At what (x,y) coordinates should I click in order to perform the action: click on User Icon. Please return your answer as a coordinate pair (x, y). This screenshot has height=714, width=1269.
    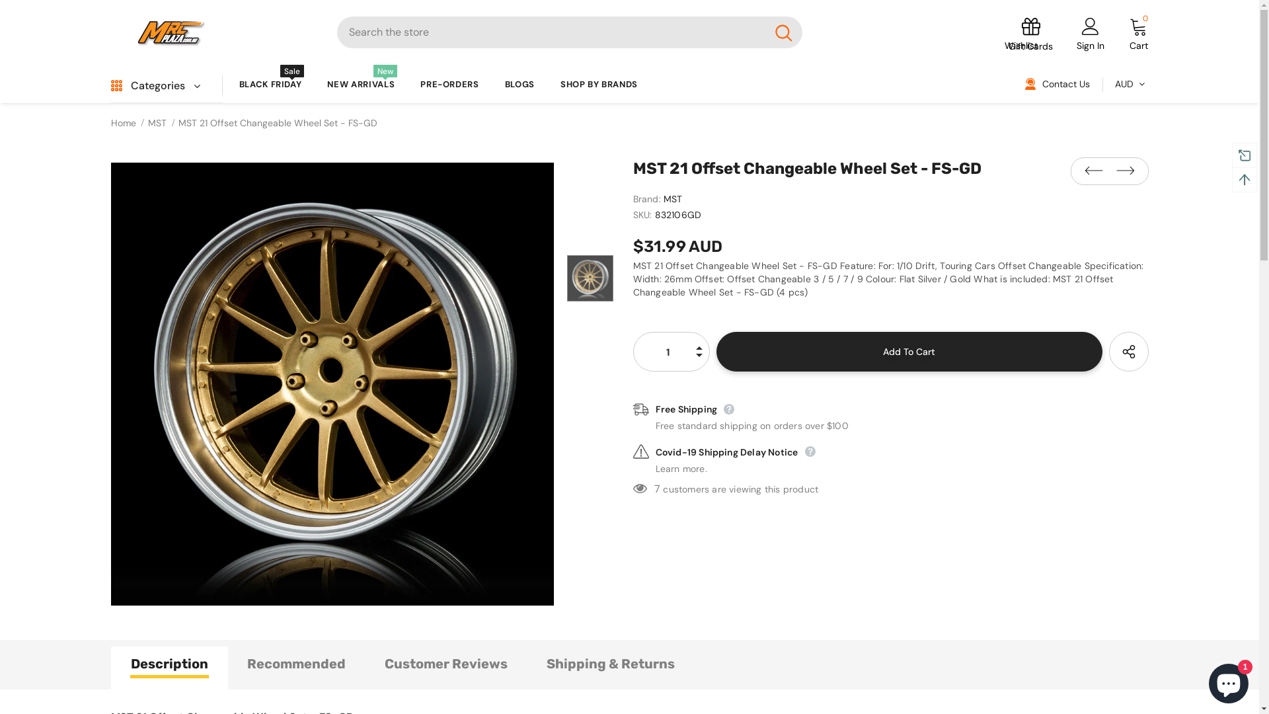
    Looking at the image, I should click on (1091, 26).